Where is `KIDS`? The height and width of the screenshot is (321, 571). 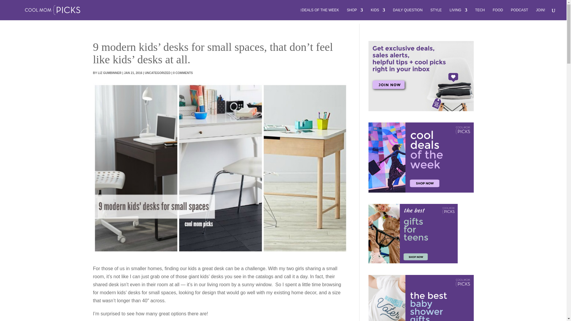 KIDS is located at coordinates (378, 14).